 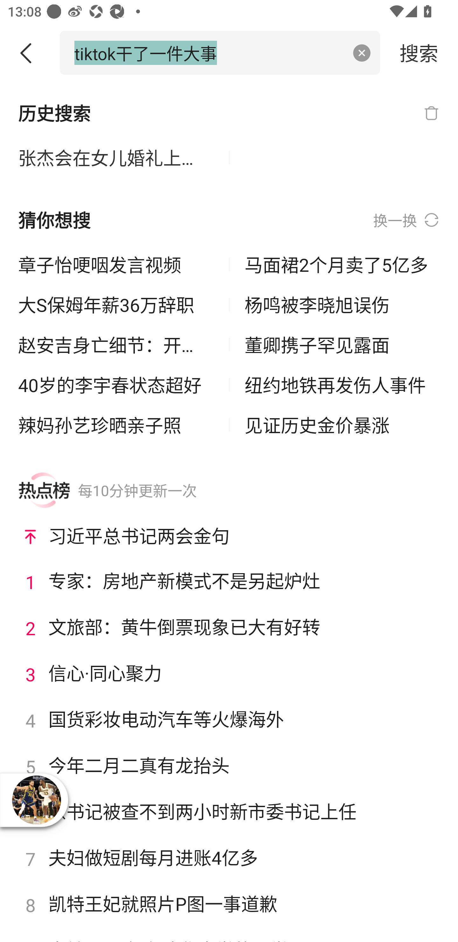 I want to click on 清空, so click(x=362, y=53).